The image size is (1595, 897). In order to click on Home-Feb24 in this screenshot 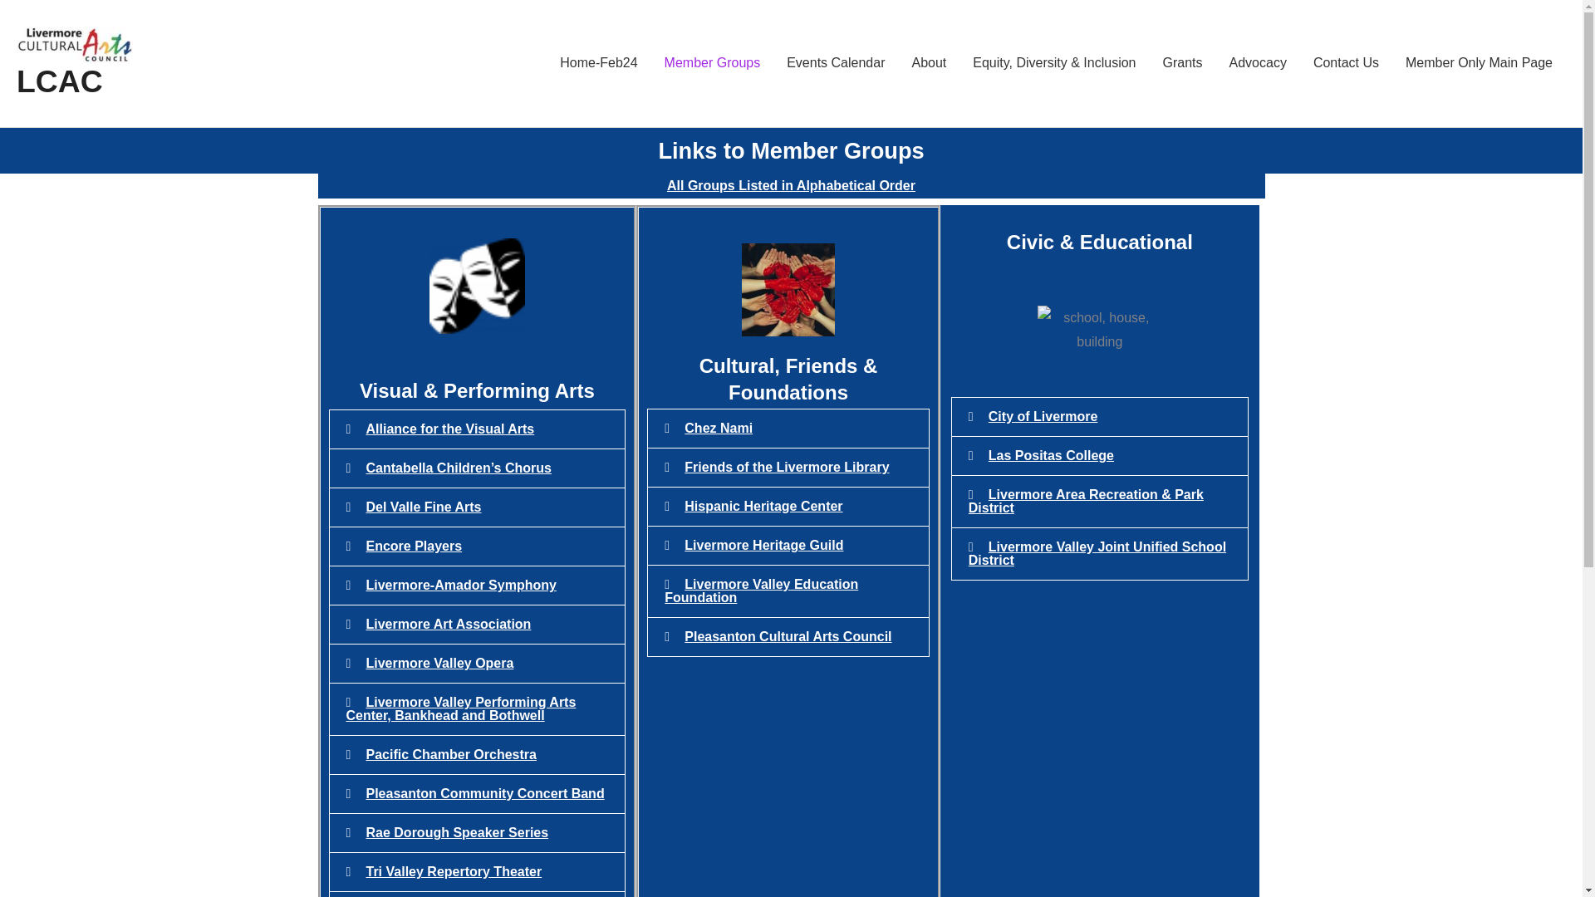, I will do `click(598, 63)`.